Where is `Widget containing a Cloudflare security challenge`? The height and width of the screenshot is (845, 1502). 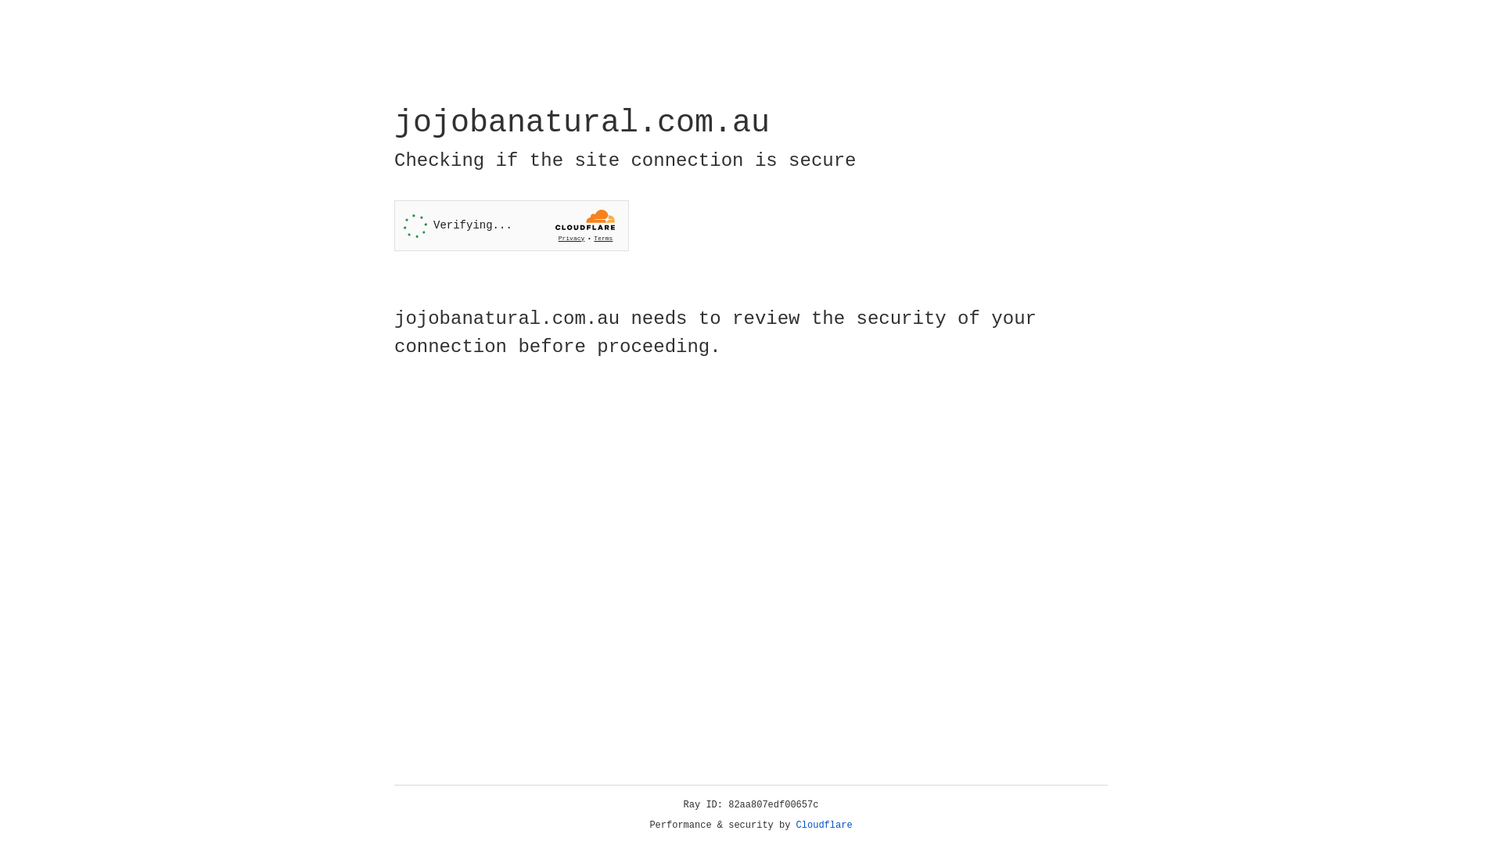
Widget containing a Cloudflare security challenge is located at coordinates (512, 225).